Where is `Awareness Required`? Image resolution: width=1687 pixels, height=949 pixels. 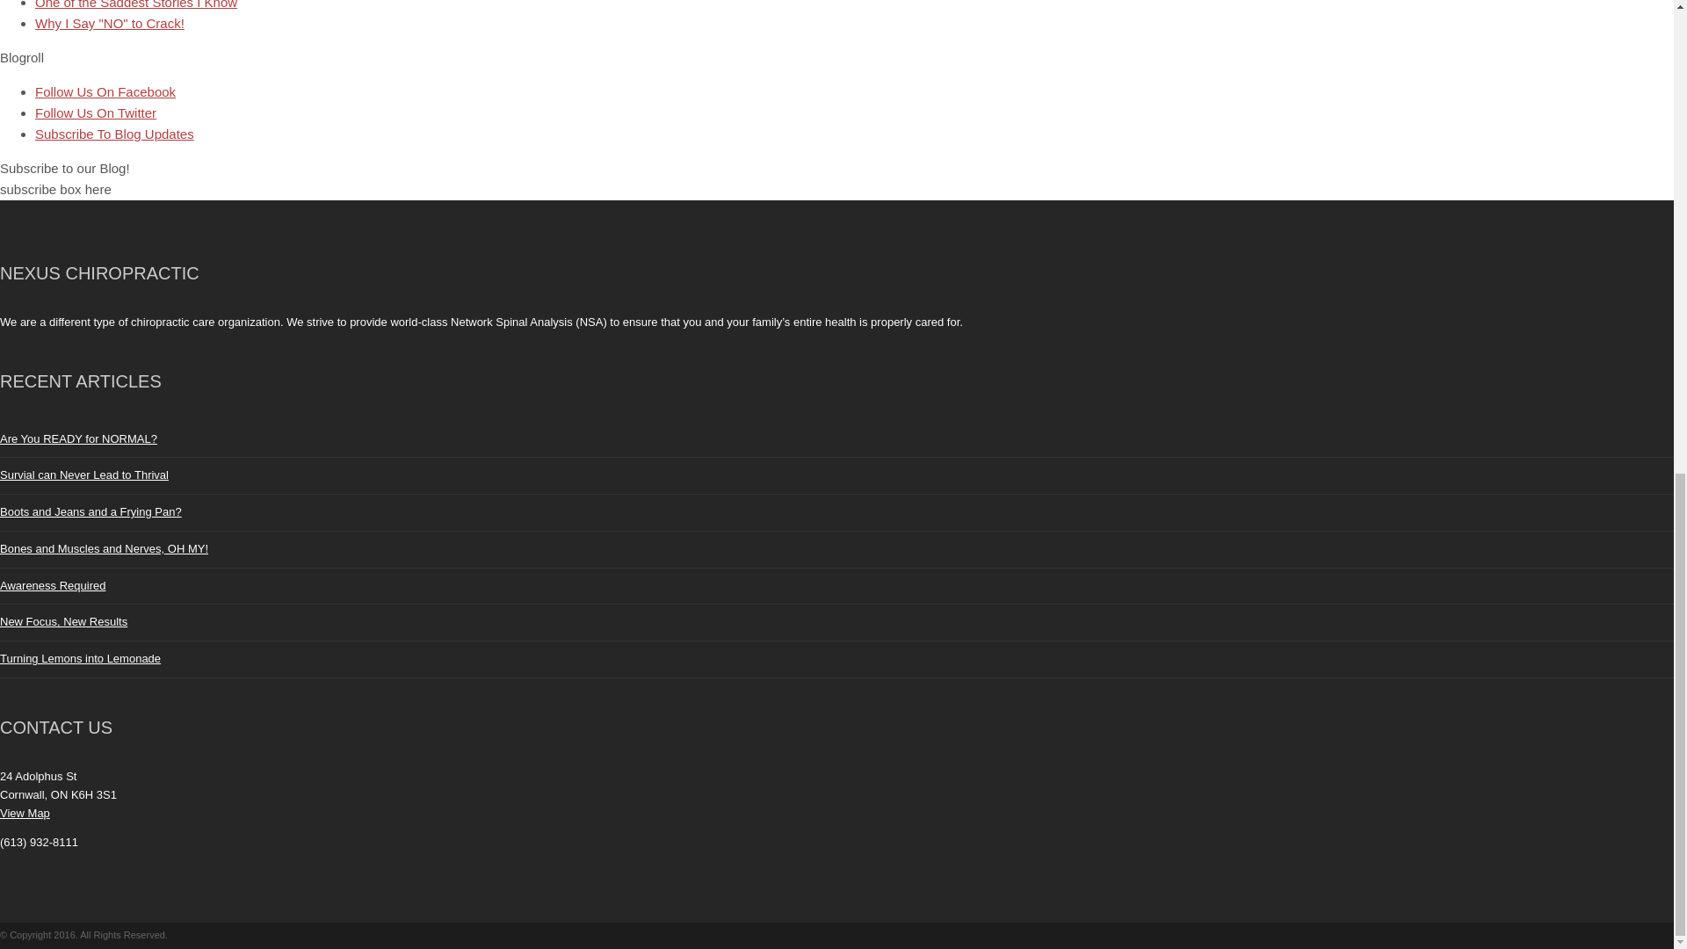
Awareness Required is located at coordinates (53, 585).